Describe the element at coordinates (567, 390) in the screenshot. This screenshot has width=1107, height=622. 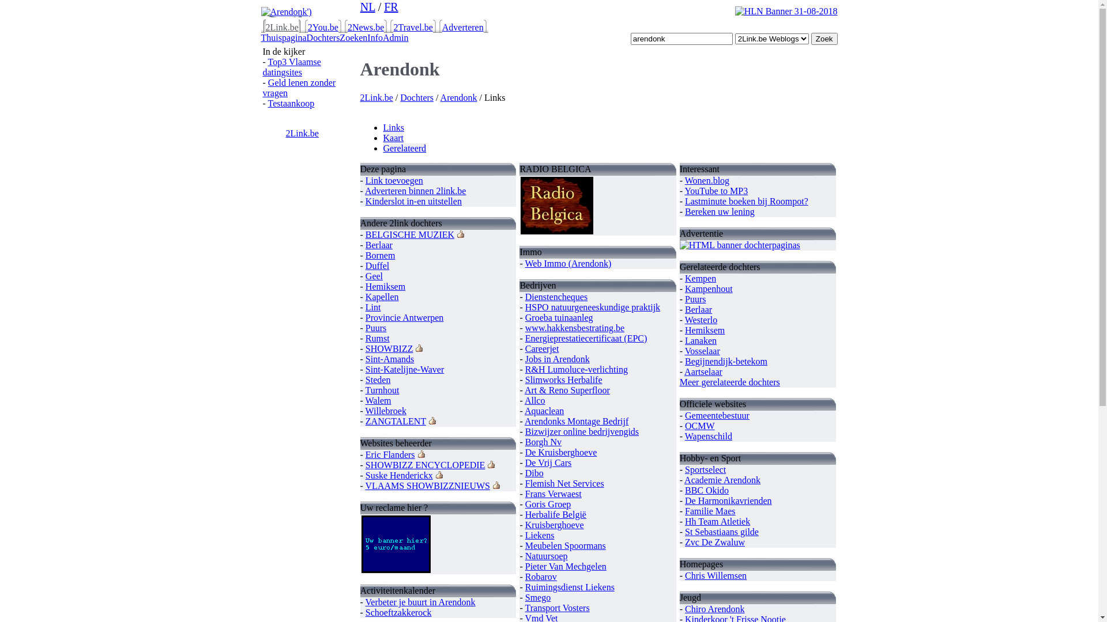
I see `Art & Reno Superfloor` at that location.